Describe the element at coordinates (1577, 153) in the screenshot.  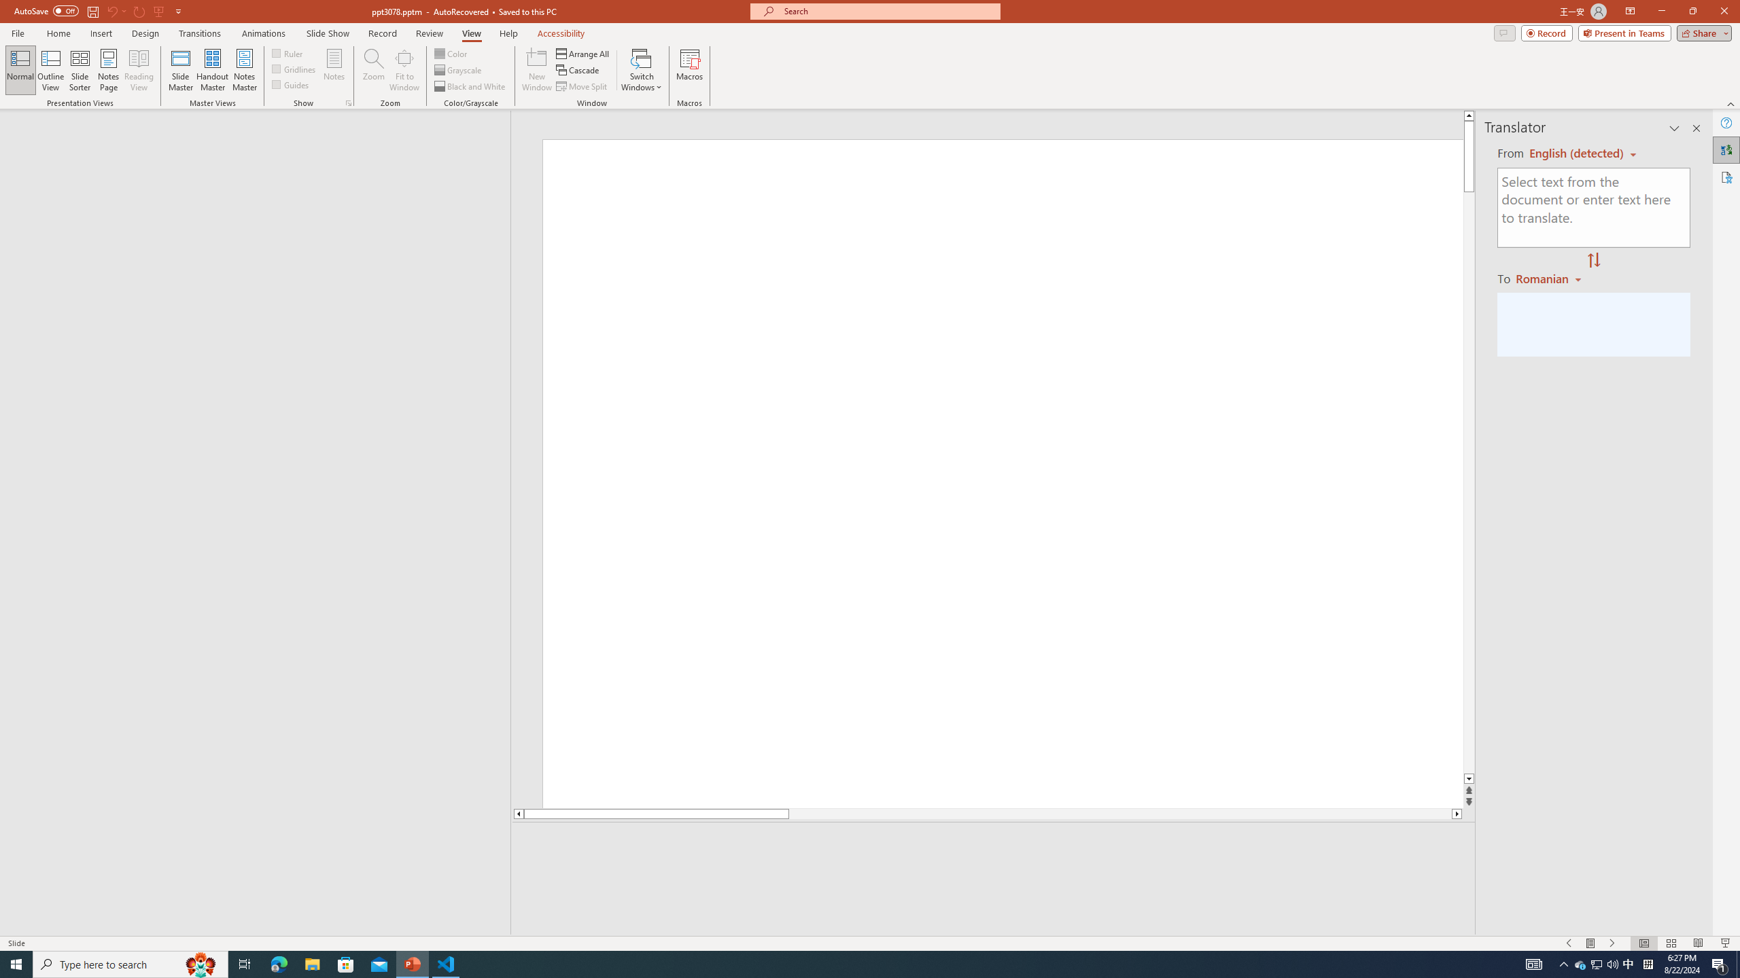
I see `Czech (detected)` at that location.